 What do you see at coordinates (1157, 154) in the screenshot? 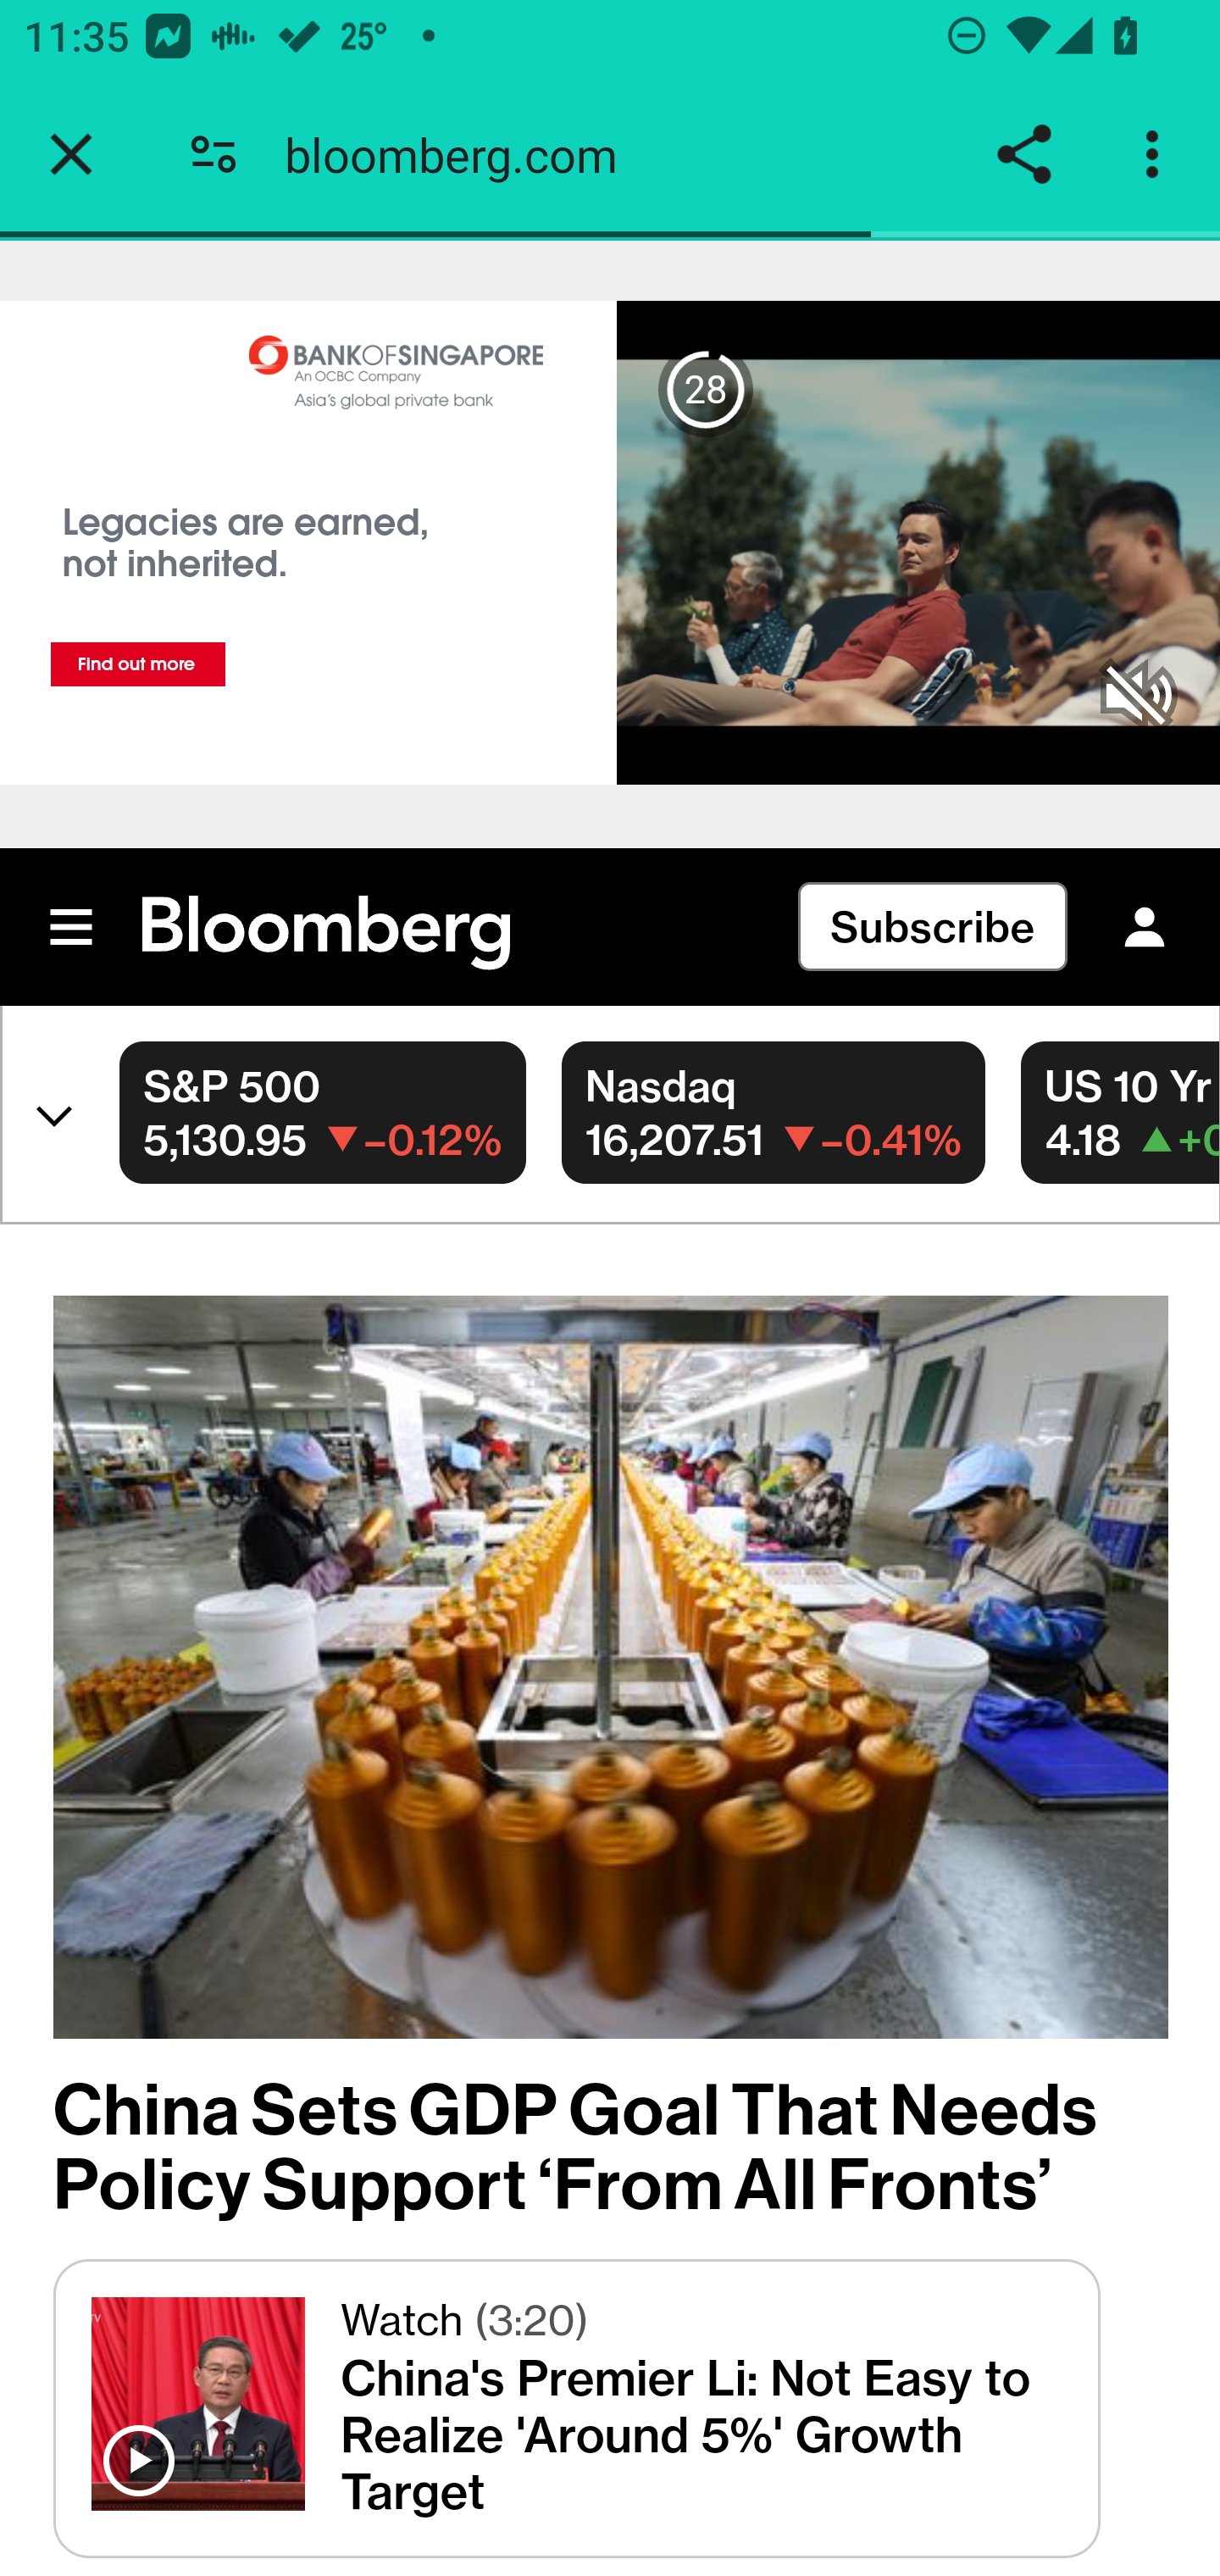
I see `Customize and control Google Chrome` at bounding box center [1157, 154].